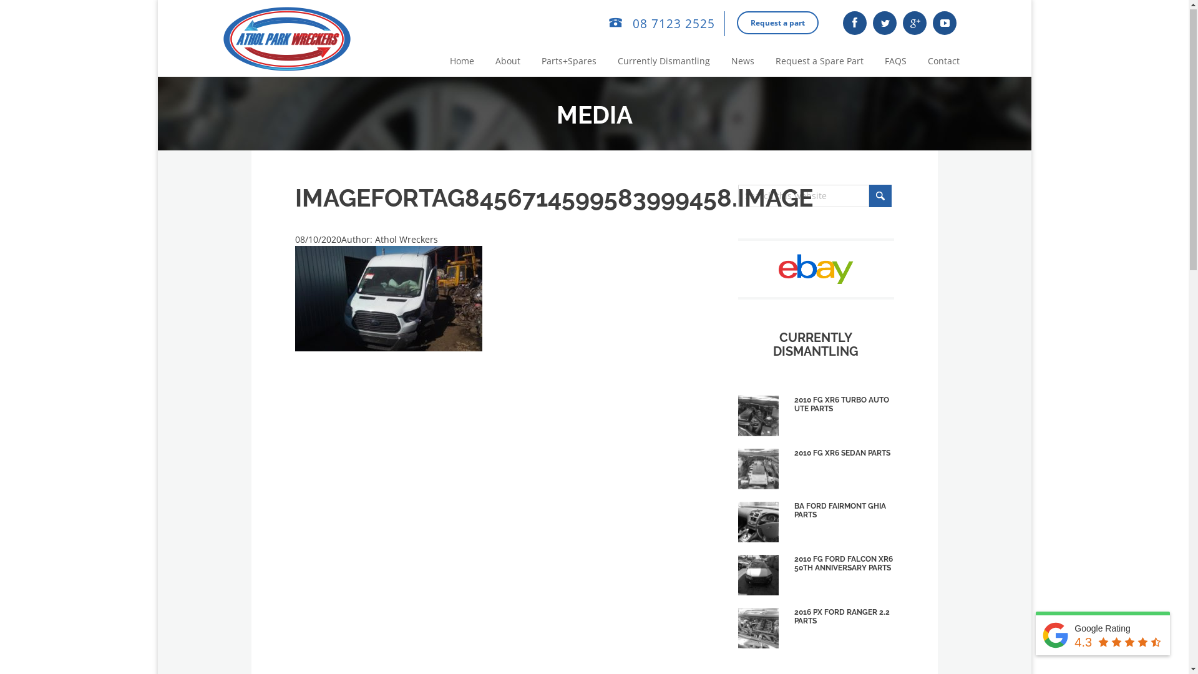 This screenshot has width=1198, height=674. What do you see at coordinates (880, 197) in the screenshot?
I see `Search` at bounding box center [880, 197].